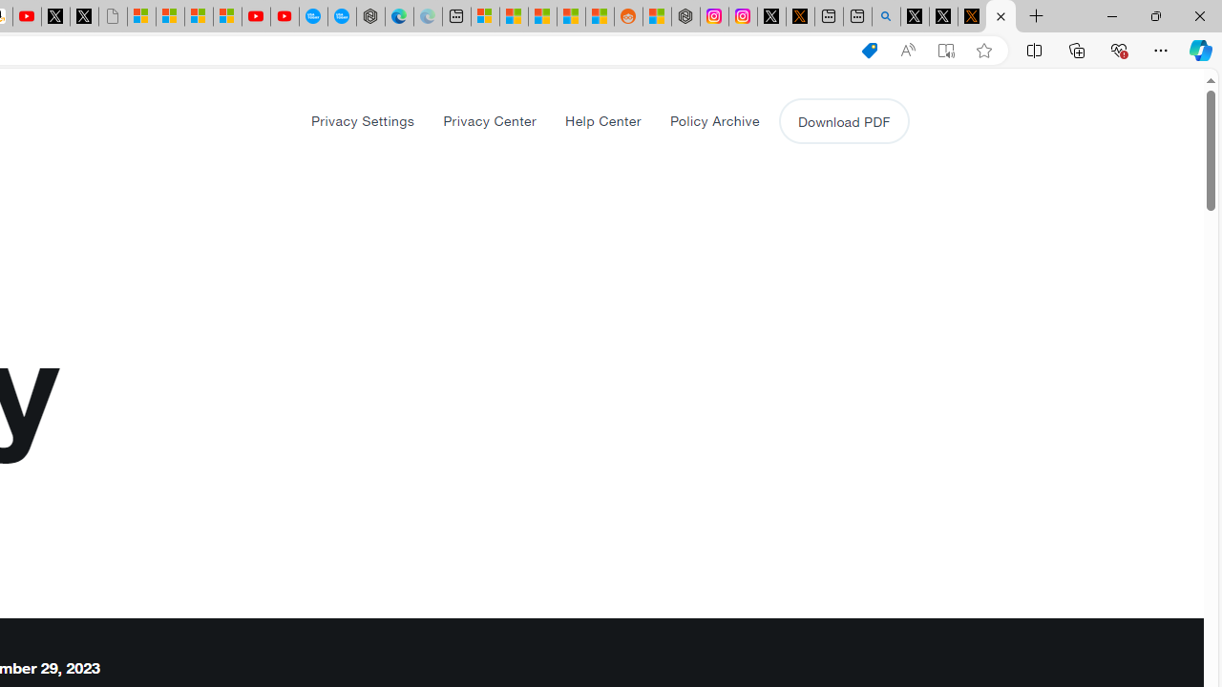  What do you see at coordinates (869, 51) in the screenshot?
I see `Shopping in Microsoft Edge` at bounding box center [869, 51].